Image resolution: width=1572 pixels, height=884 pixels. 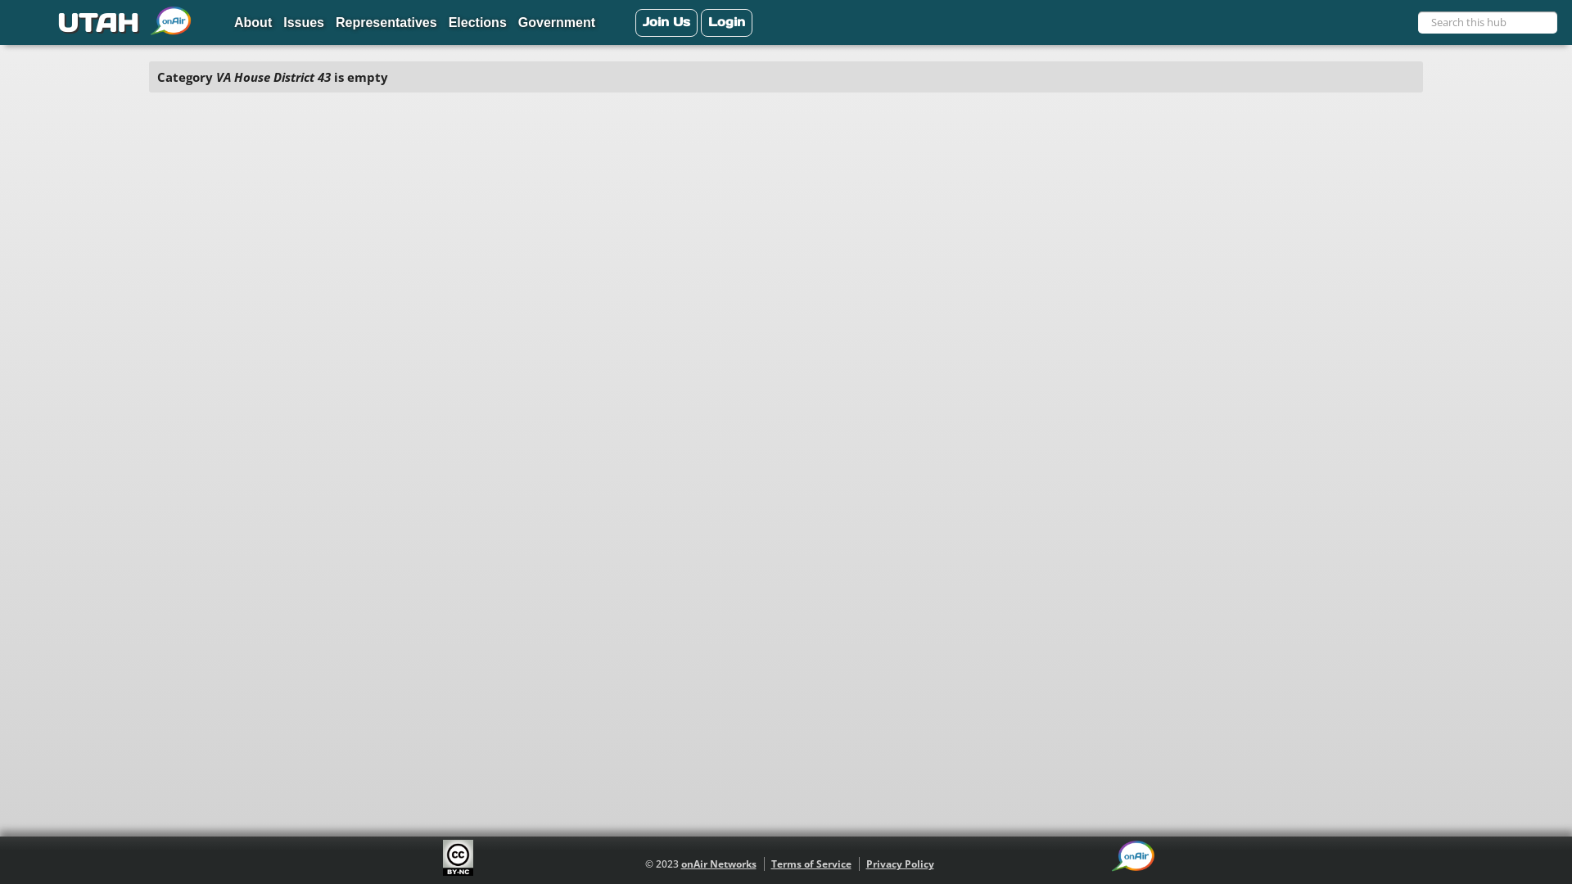 What do you see at coordinates (1548, 26) in the screenshot?
I see `Search` at bounding box center [1548, 26].